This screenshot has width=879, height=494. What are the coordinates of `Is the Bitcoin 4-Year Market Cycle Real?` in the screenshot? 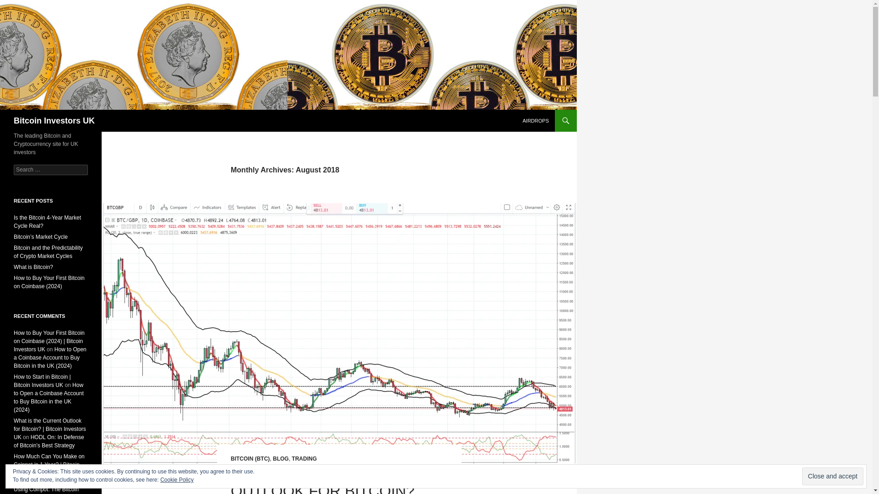 It's located at (47, 221).